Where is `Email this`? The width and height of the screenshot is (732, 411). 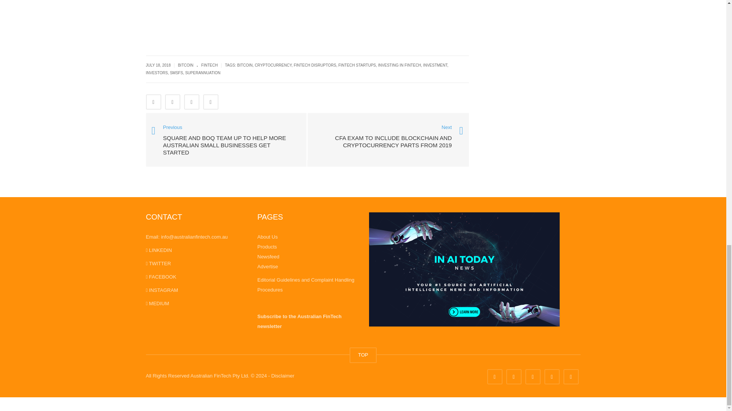
Email this is located at coordinates (210, 102).